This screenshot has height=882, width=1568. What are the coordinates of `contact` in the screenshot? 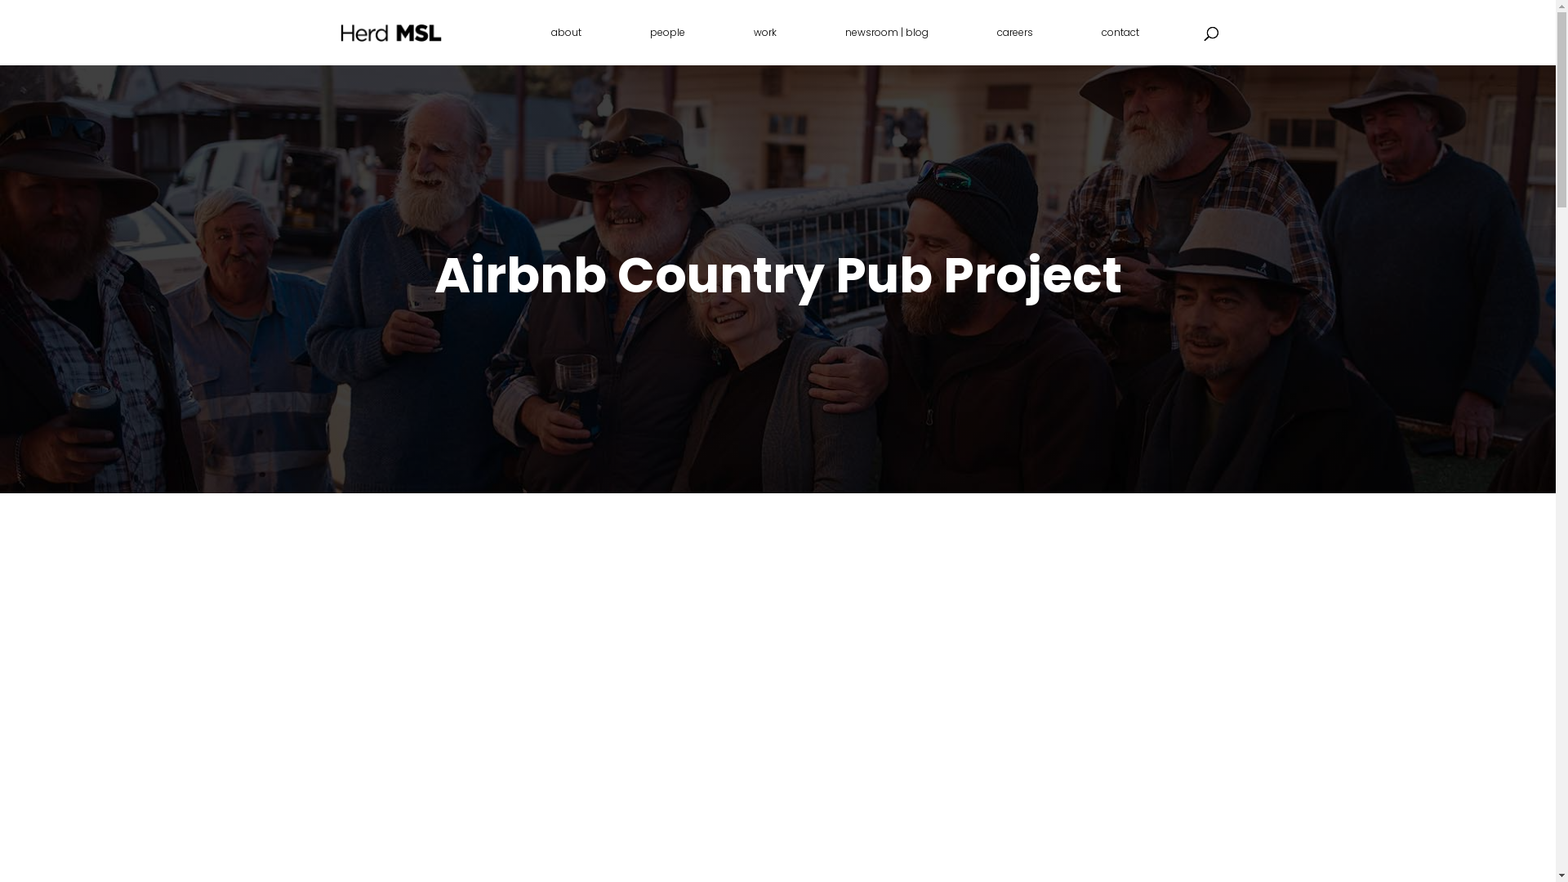 It's located at (1120, 46).